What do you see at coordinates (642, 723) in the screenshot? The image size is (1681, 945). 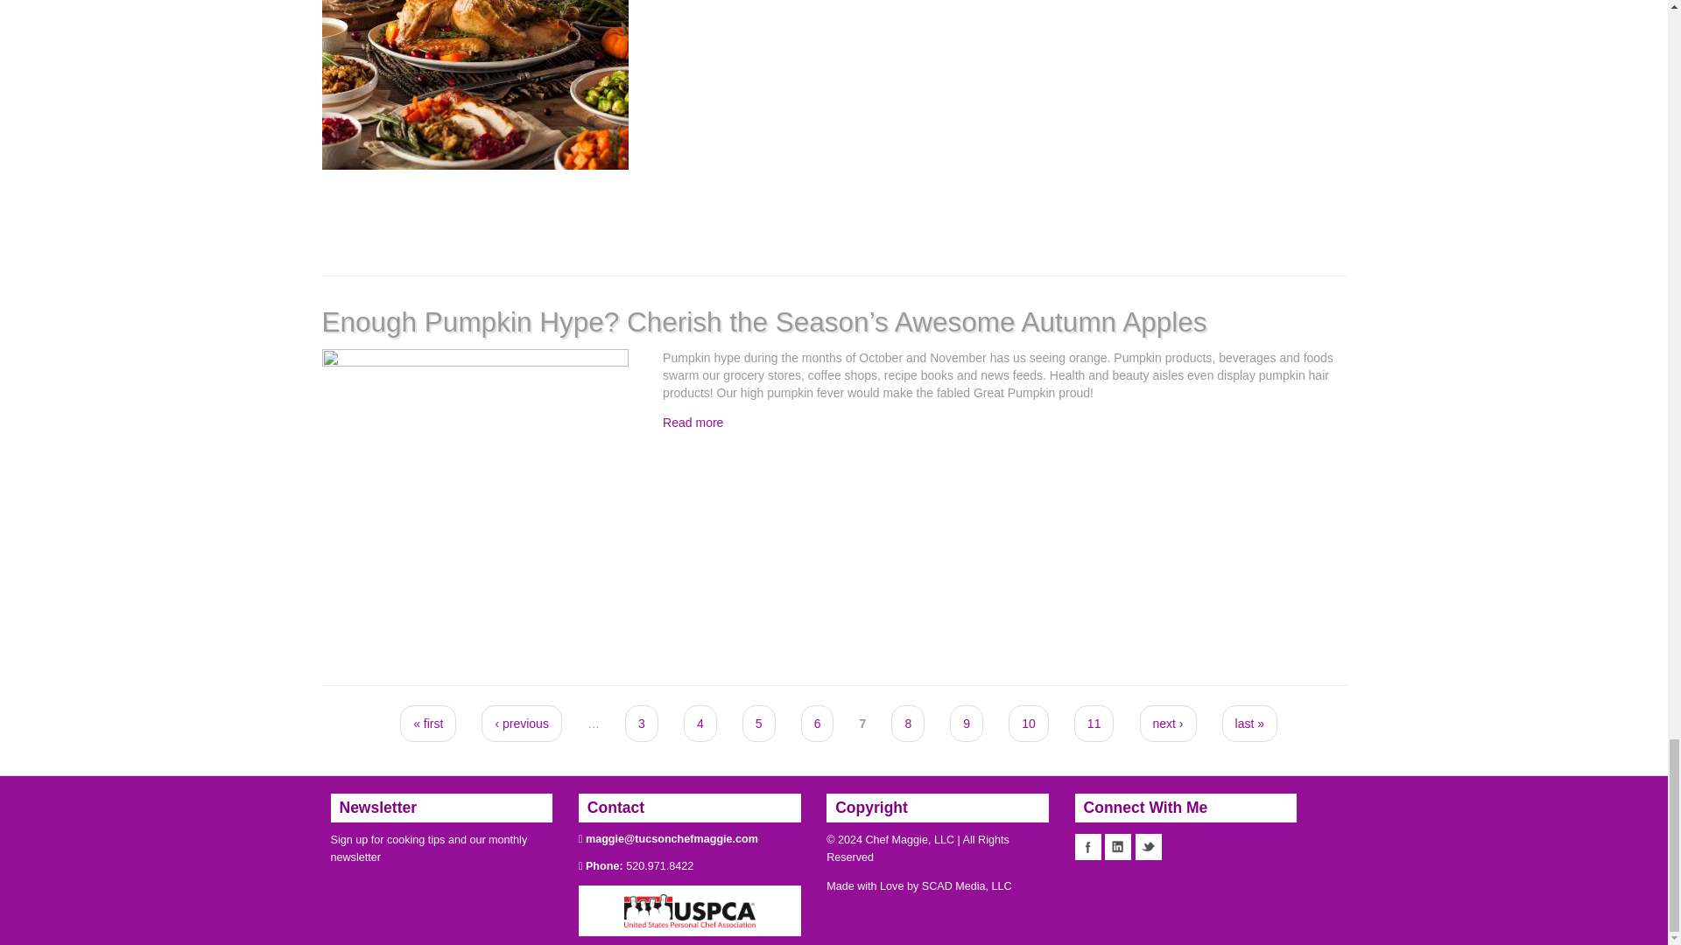 I see `Go to page 3` at bounding box center [642, 723].